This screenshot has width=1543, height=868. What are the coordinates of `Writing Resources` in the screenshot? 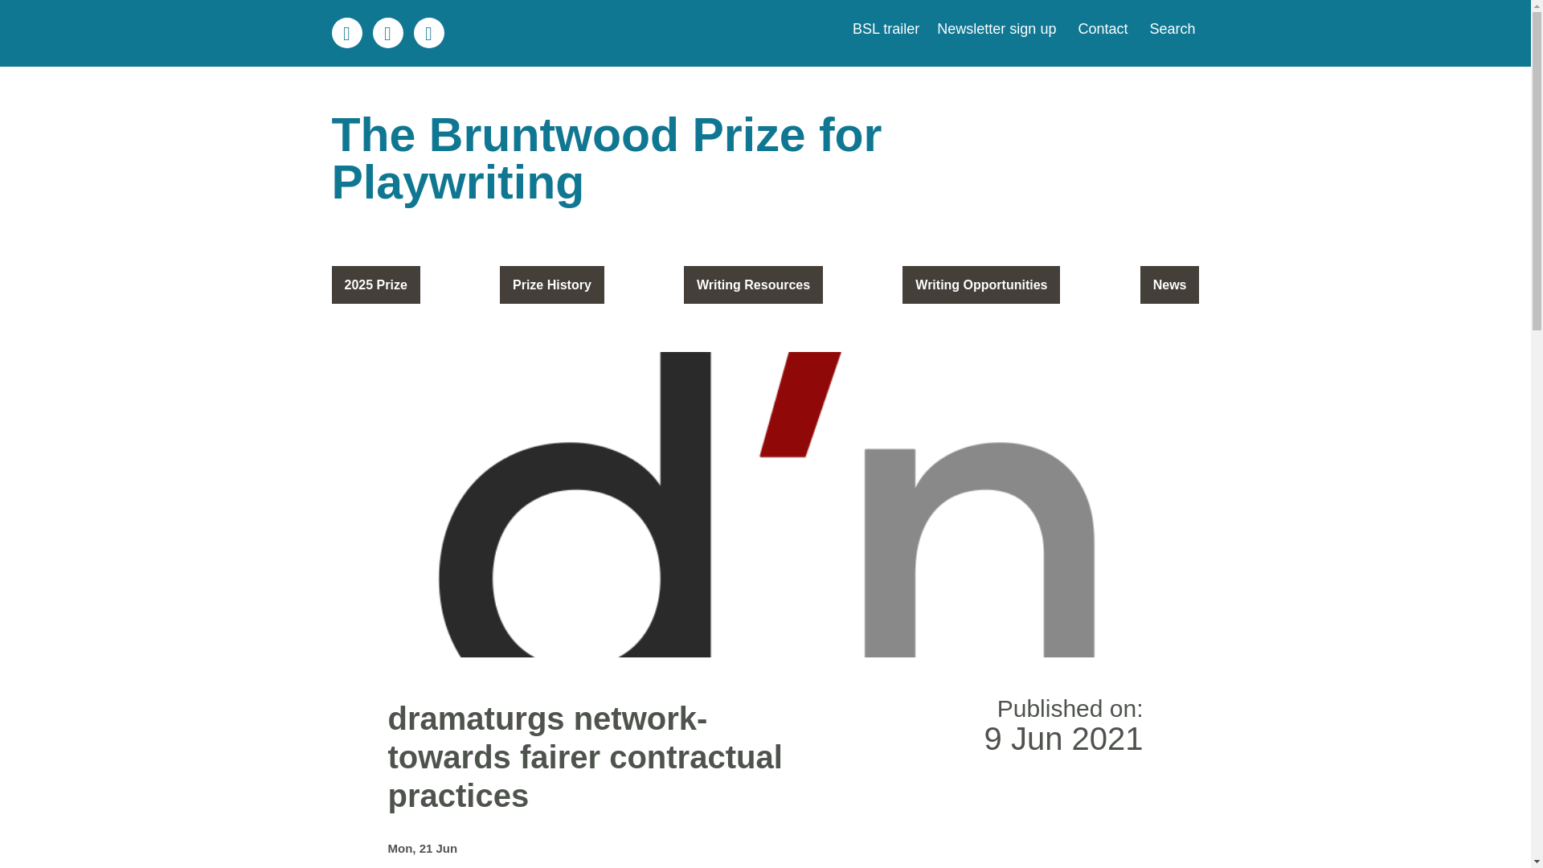 It's located at (752, 285).